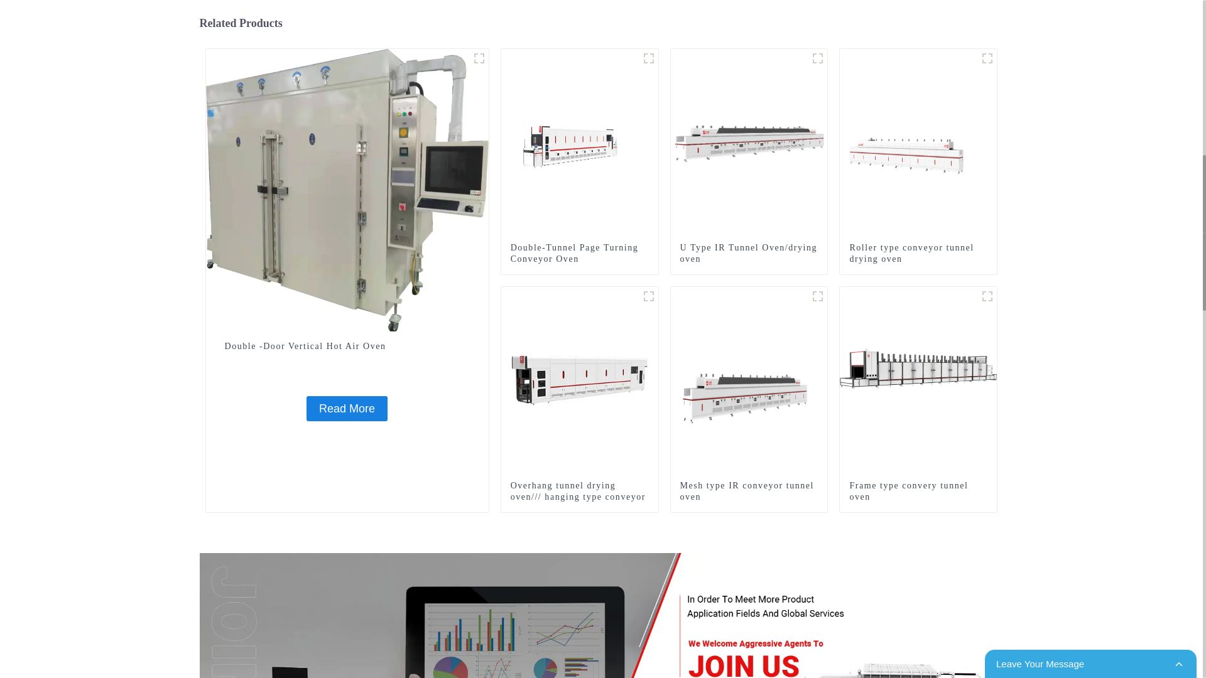 The width and height of the screenshot is (1206, 678). What do you see at coordinates (580, 143) in the screenshot?
I see `Double-Tunnel Page Turning Conveyor Oven` at bounding box center [580, 143].